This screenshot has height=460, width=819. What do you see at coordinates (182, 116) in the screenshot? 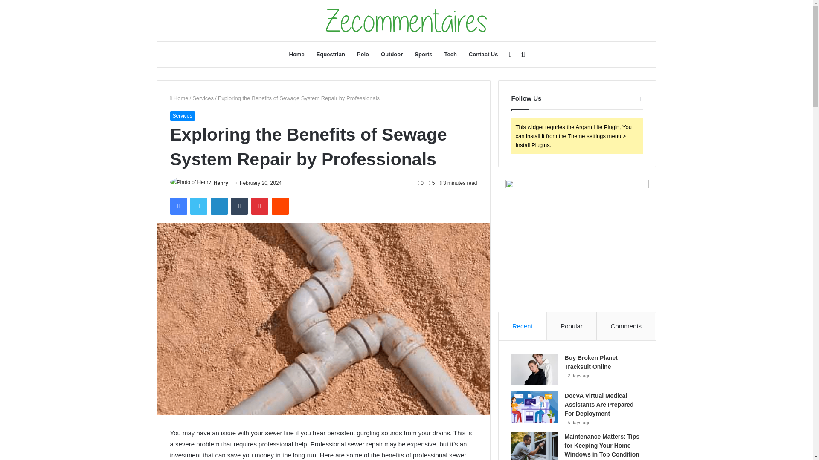
I see `Services` at bounding box center [182, 116].